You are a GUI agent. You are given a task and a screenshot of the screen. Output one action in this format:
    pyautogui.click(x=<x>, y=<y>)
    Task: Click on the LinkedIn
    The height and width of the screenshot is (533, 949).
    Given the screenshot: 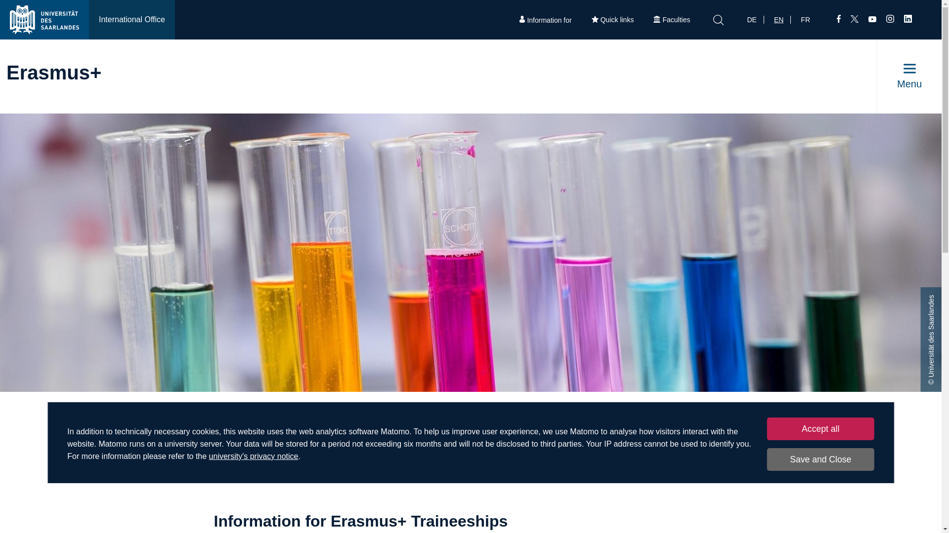 What is the action you would take?
    pyautogui.click(x=908, y=20)
    